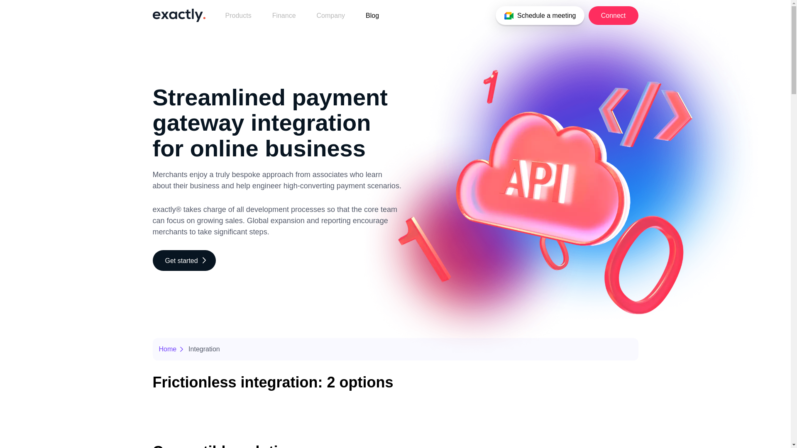 This screenshot has width=797, height=448. Describe the element at coordinates (238, 16) in the screenshot. I see `Products` at that location.